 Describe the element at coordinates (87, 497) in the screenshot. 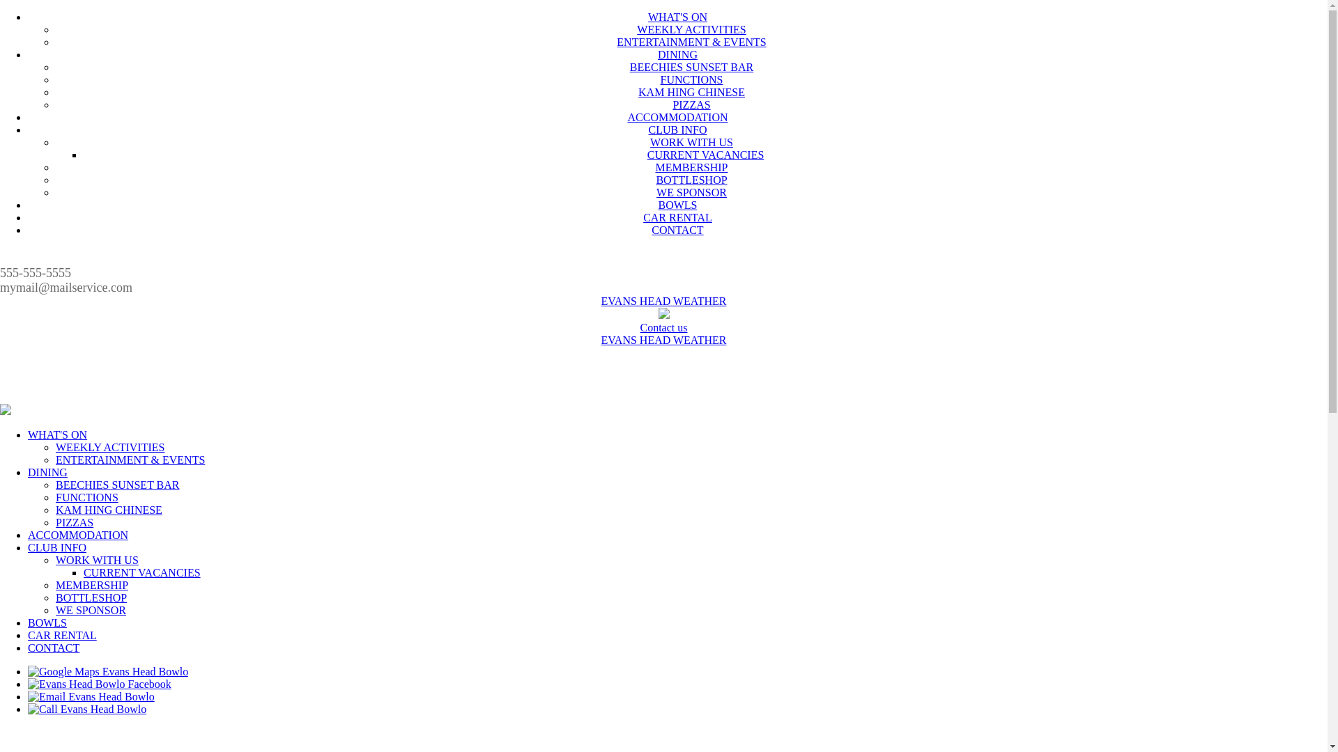

I see `FUNCTIONS` at that location.